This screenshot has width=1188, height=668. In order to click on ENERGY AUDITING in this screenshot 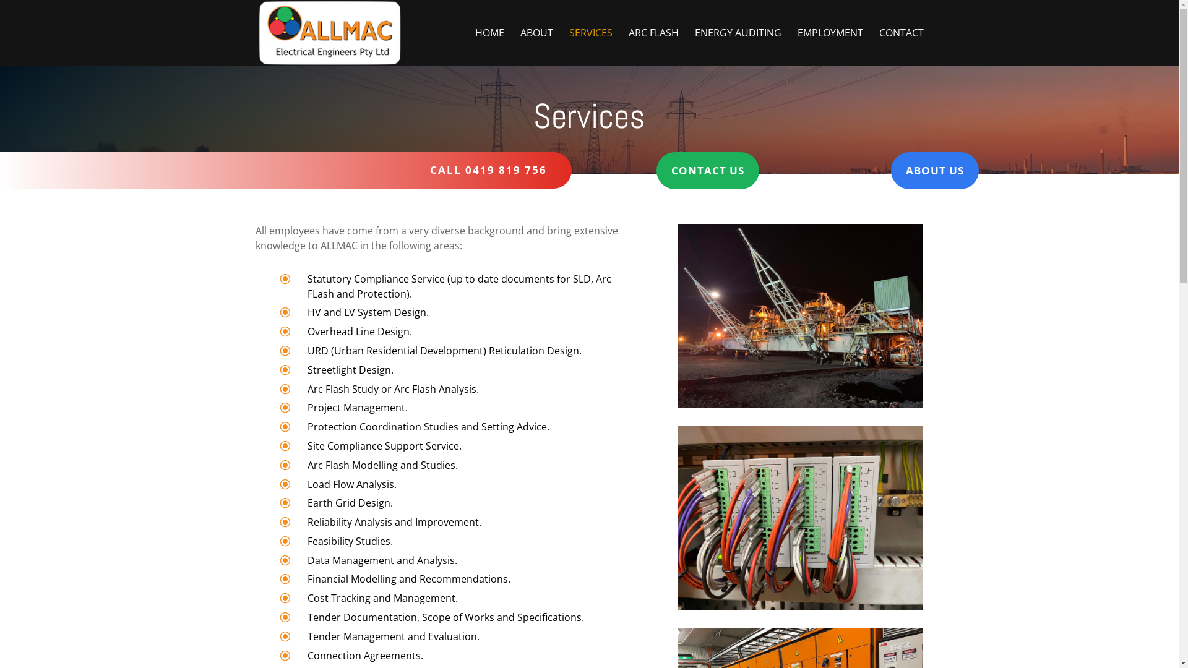, I will do `click(738, 47)`.